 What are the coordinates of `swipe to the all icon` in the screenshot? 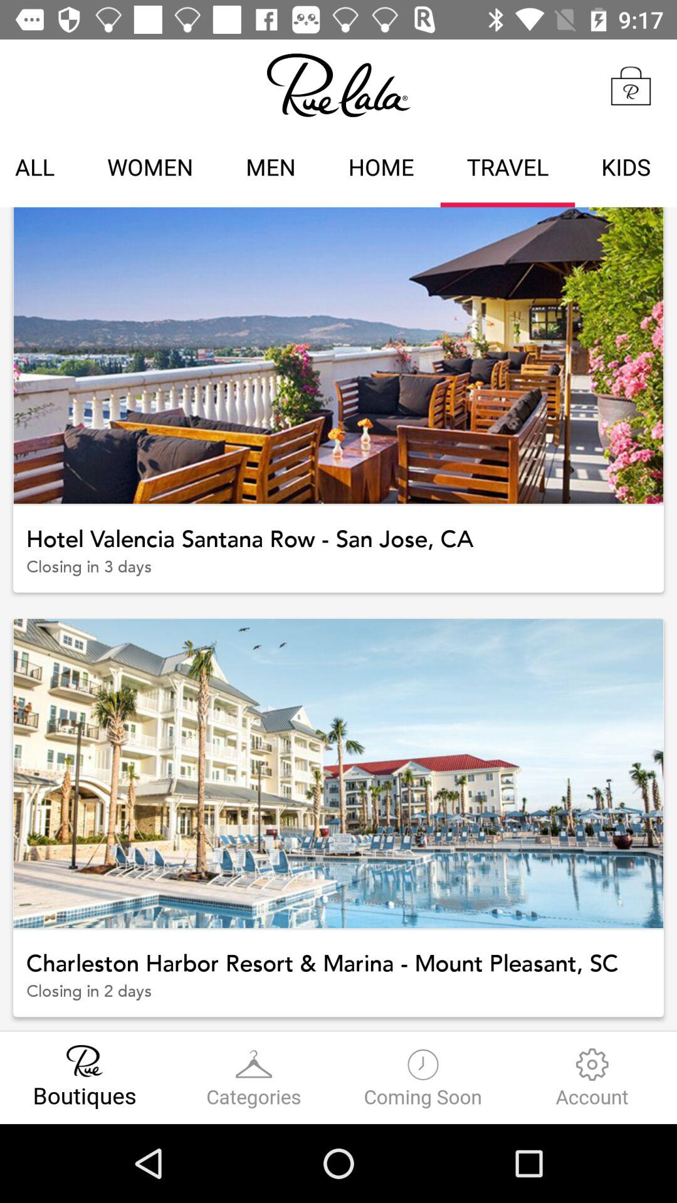 It's located at (40, 169).